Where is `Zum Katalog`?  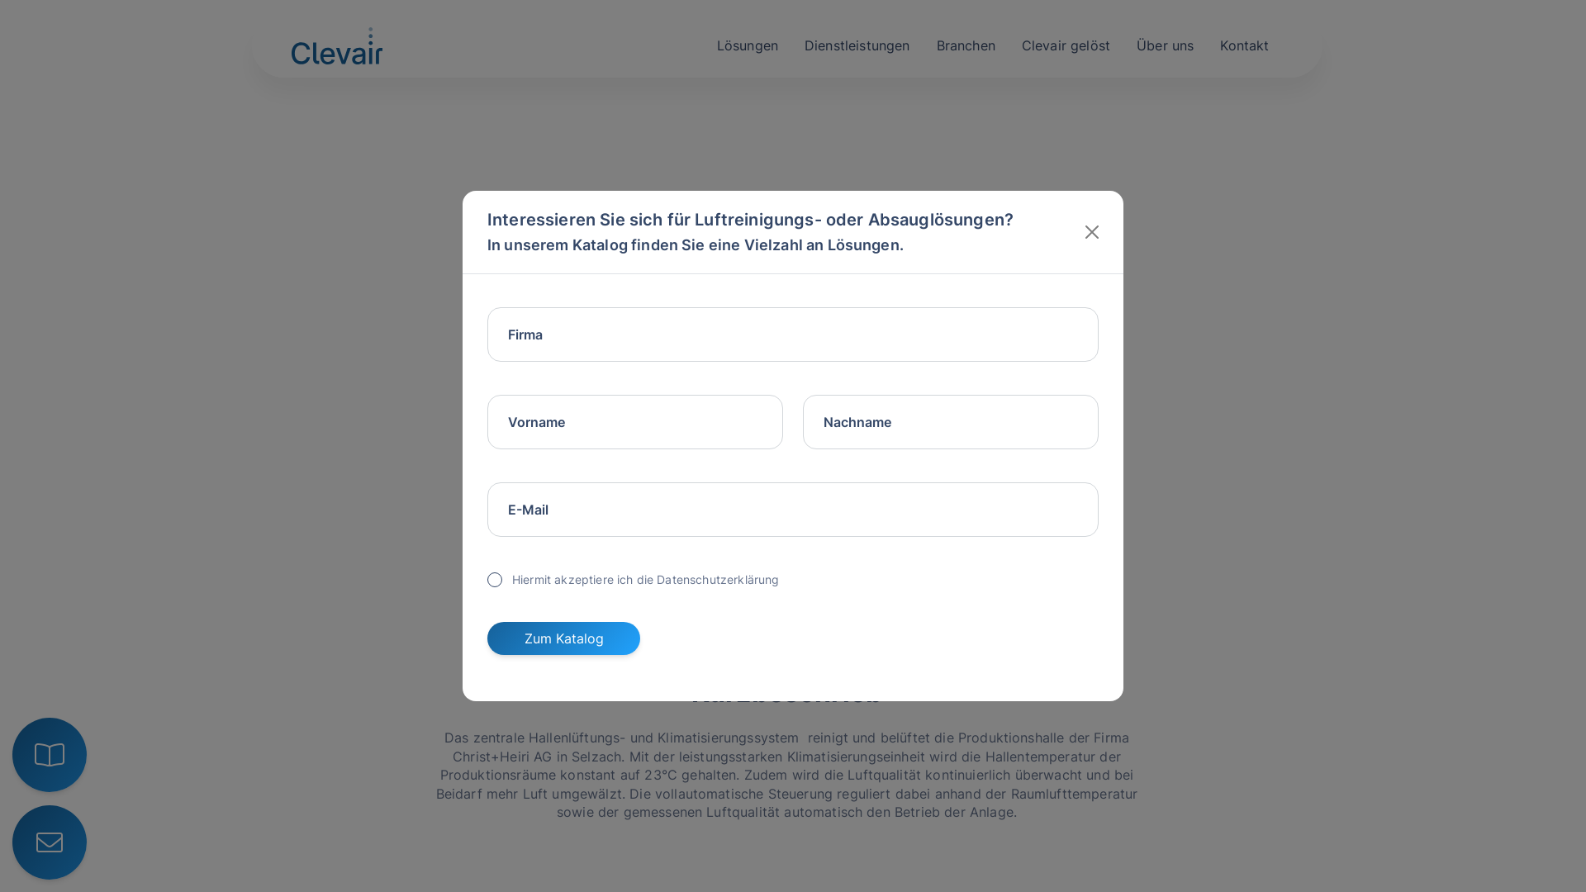 Zum Katalog is located at coordinates (563, 638).